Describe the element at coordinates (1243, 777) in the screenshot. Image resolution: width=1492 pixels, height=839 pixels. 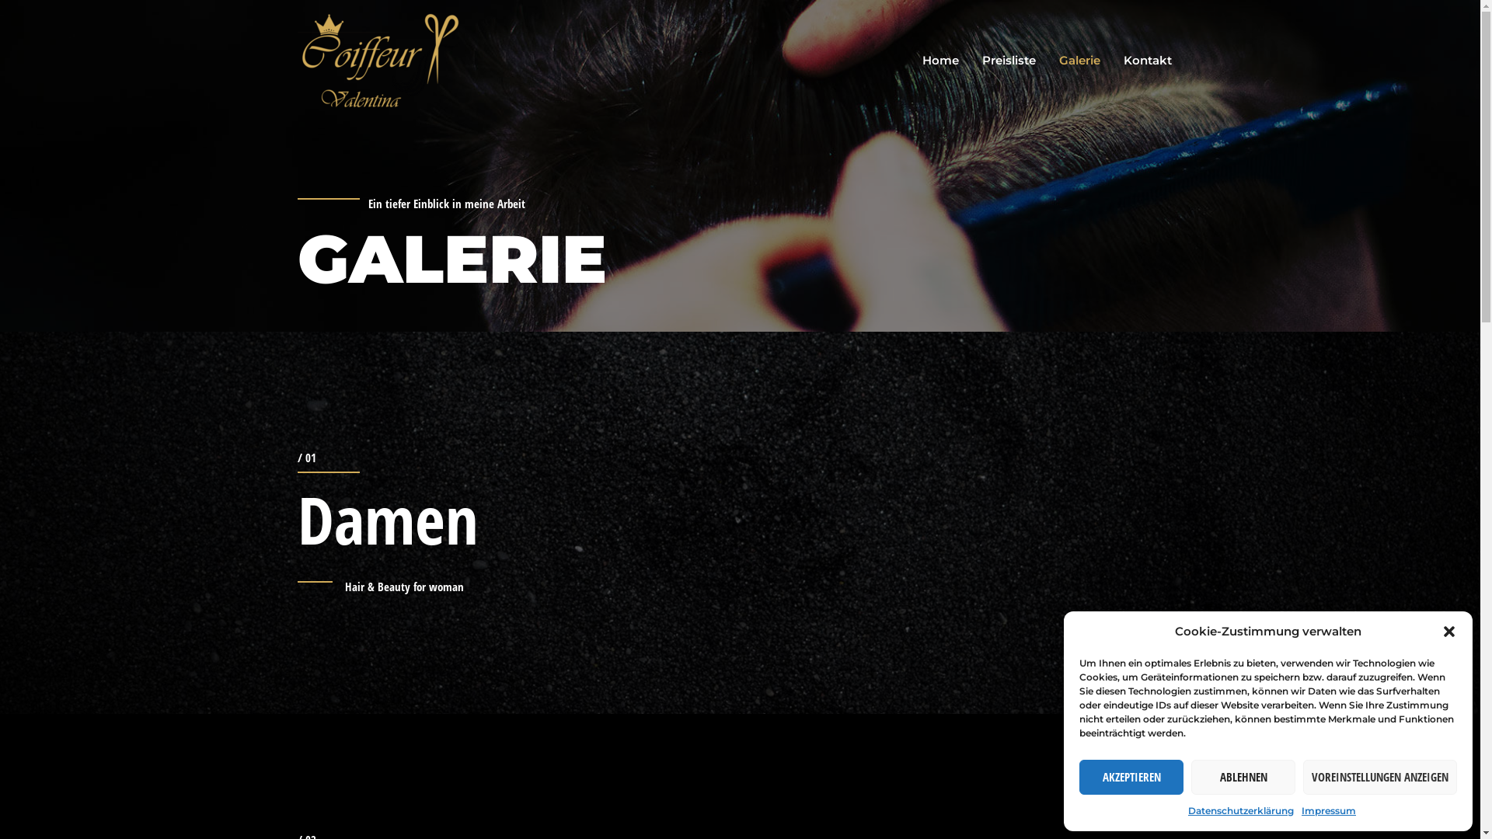
I see `ABLEHNEN` at that location.